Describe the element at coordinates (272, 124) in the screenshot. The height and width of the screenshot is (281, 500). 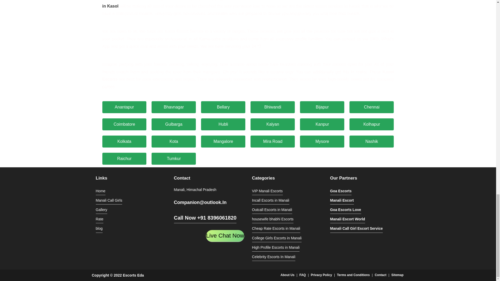
I see `Kalyan` at that location.